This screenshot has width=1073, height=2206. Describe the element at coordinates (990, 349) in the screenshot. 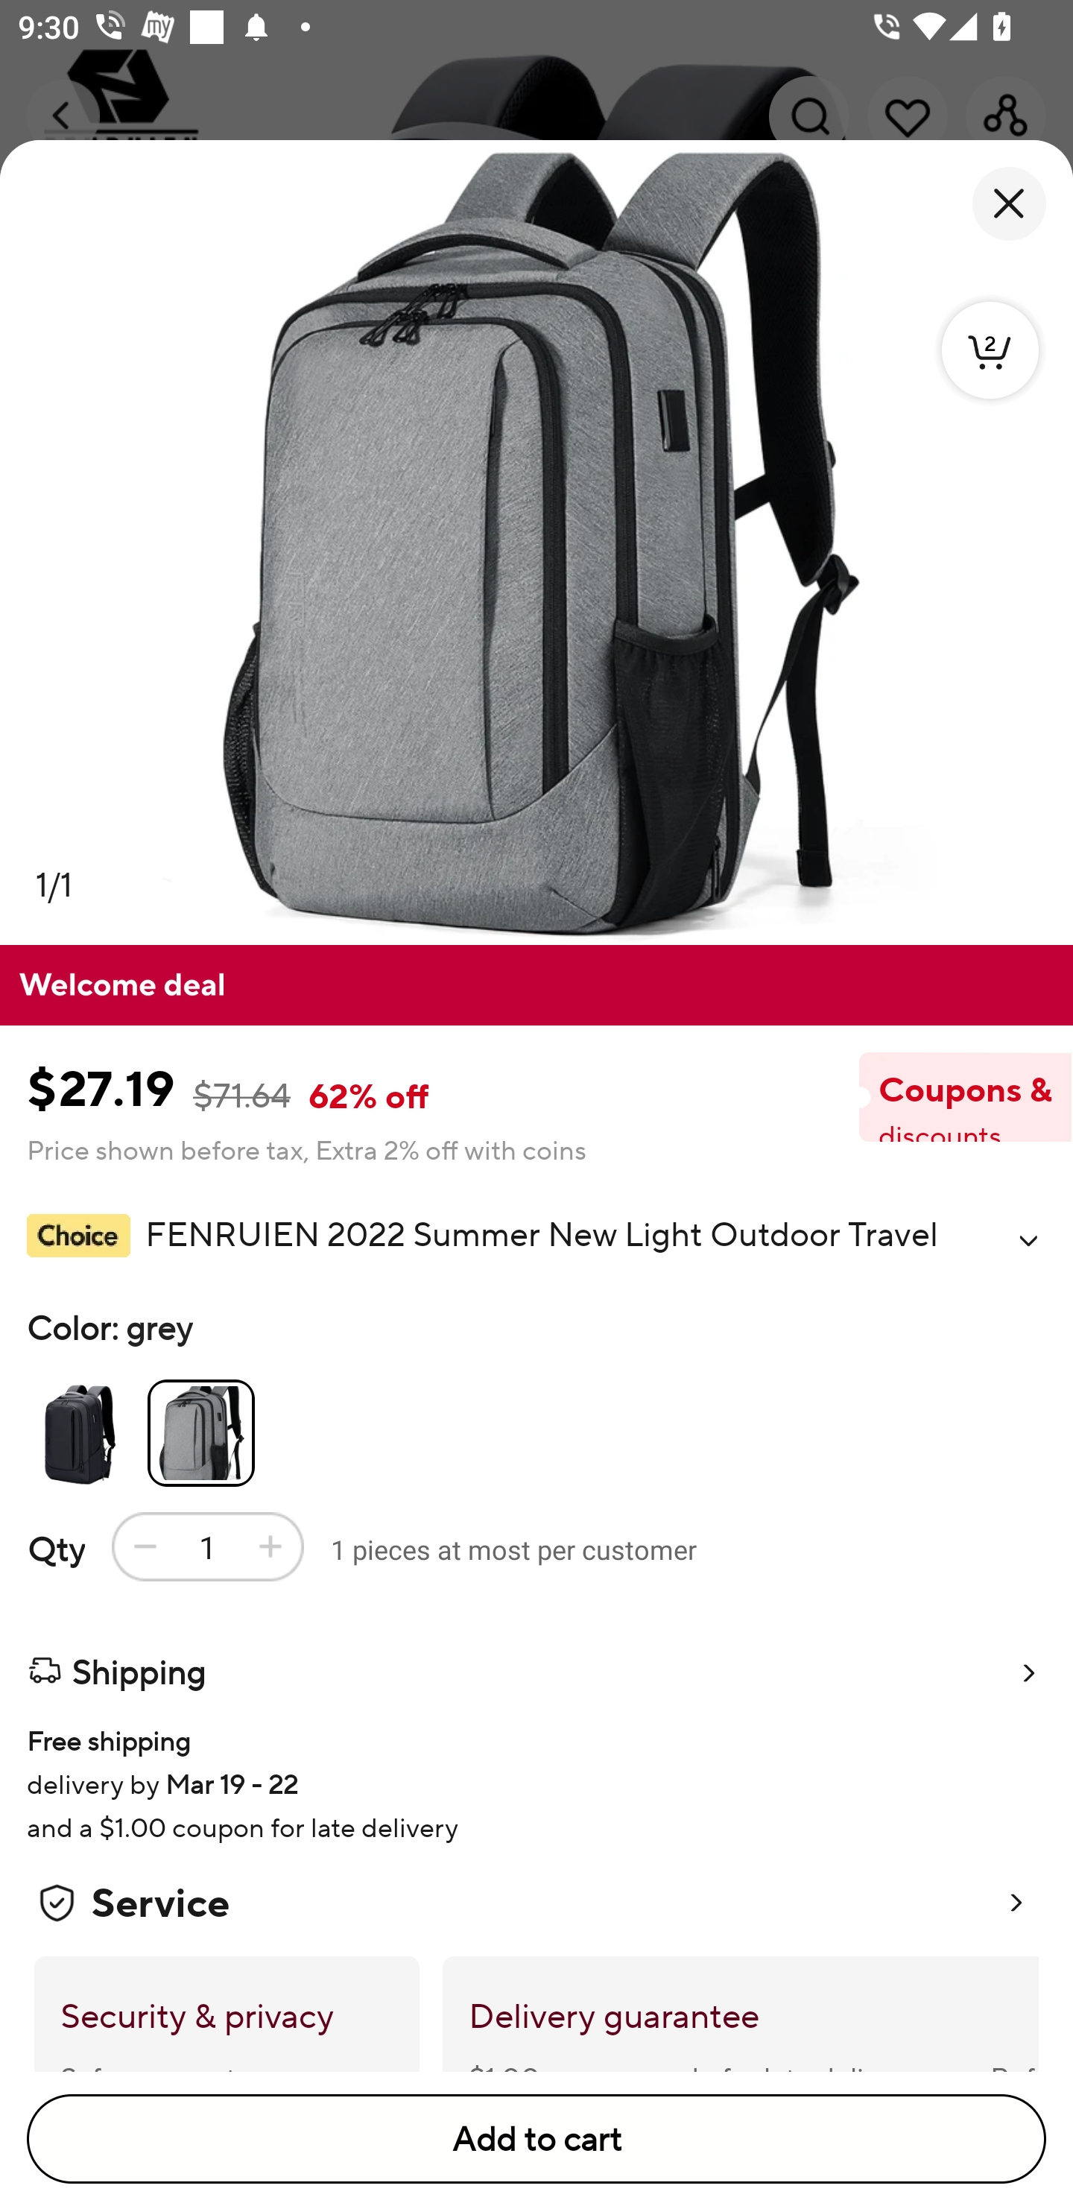

I see `2` at that location.